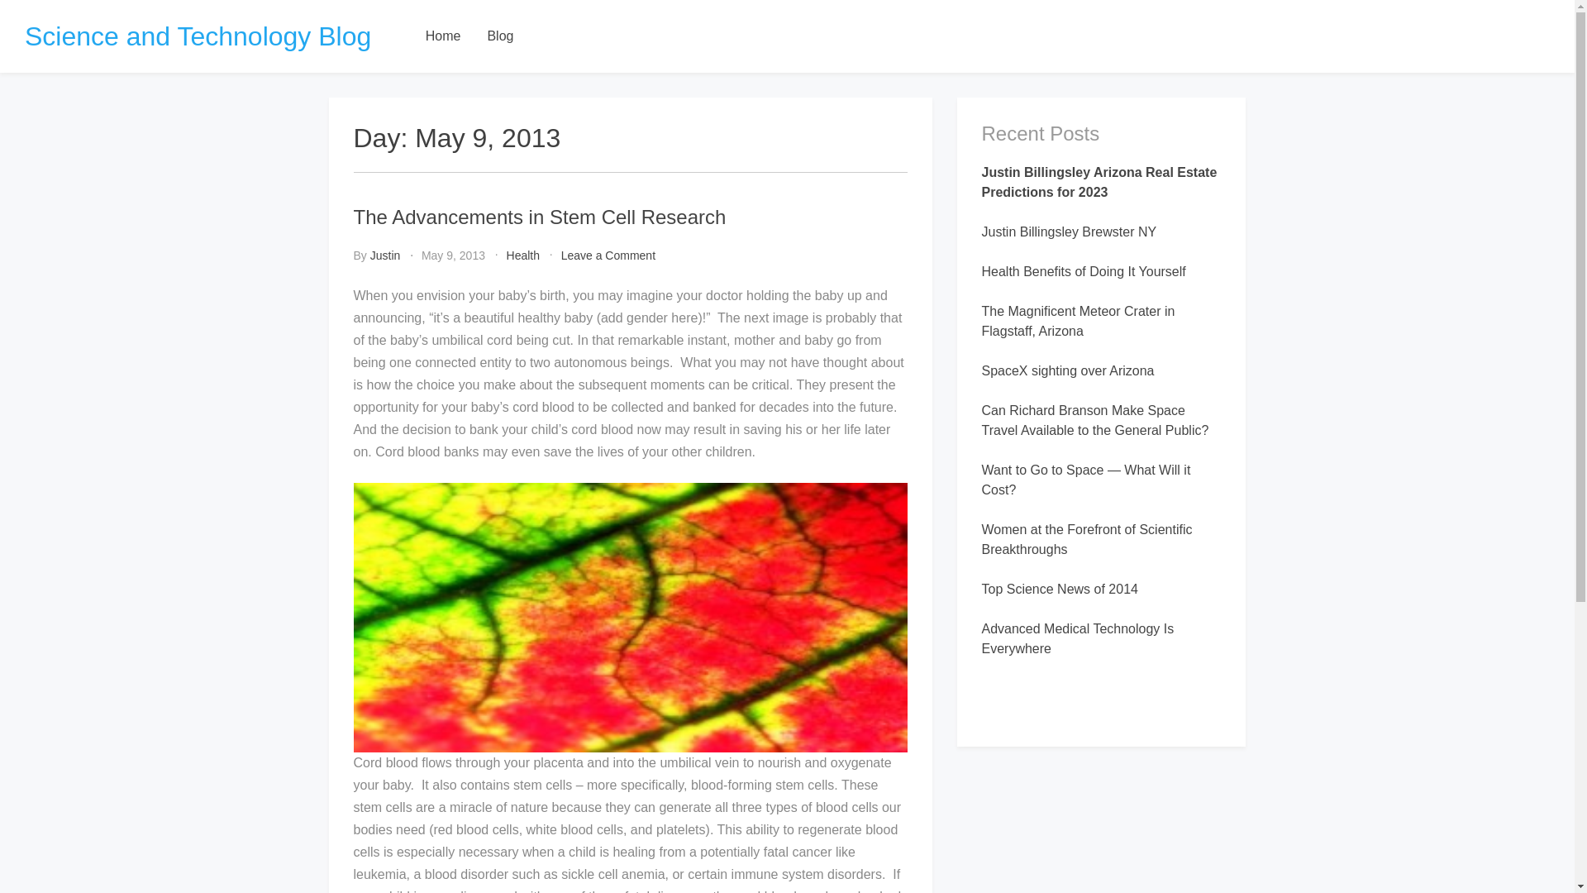 This screenshot has width=1587, height=893. Describe the element at coordinates (608, 255) in the screenshot. I see `Home` at that location.